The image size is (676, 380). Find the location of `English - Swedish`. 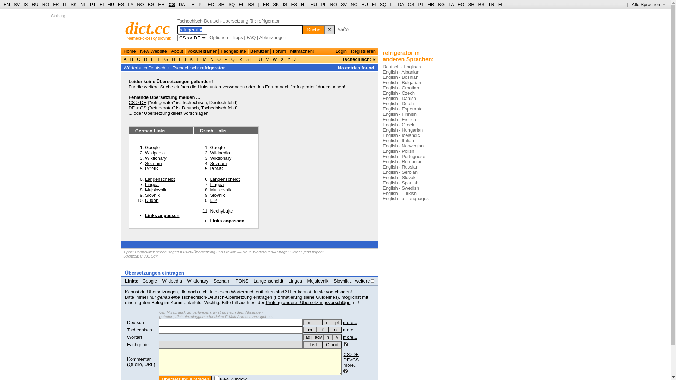

English - Swedish is located at coordinates (401, 188).